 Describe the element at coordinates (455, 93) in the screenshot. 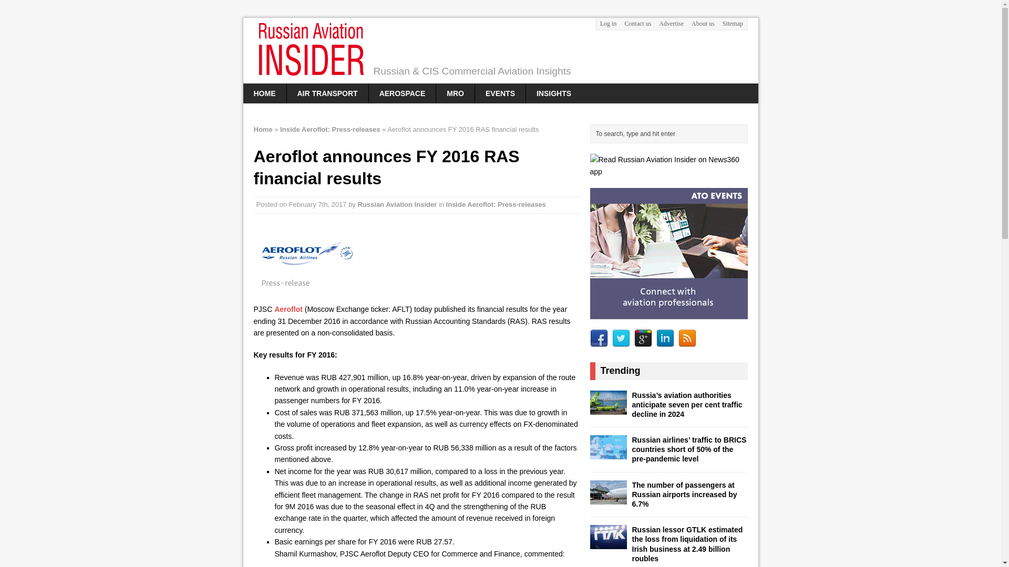

I see `MRO` at that location.